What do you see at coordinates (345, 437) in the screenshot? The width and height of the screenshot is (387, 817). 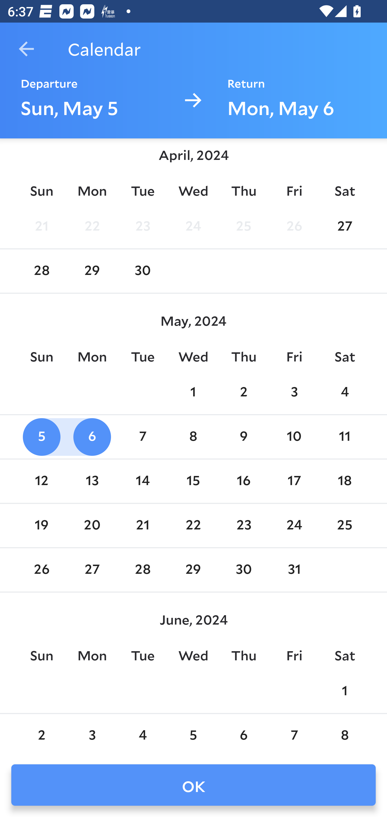 I see `11` at bounding box center [345, 437].